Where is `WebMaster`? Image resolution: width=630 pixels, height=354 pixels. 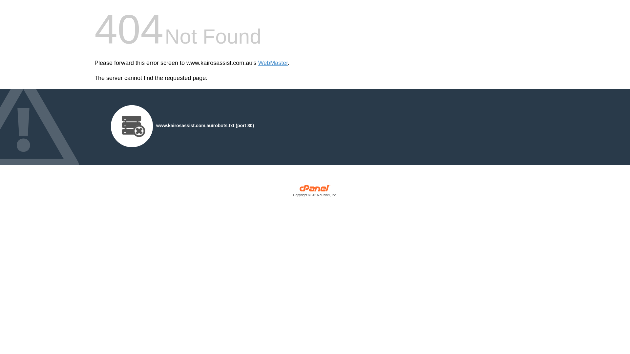 WebMaster is located at coordinates (273, 63).